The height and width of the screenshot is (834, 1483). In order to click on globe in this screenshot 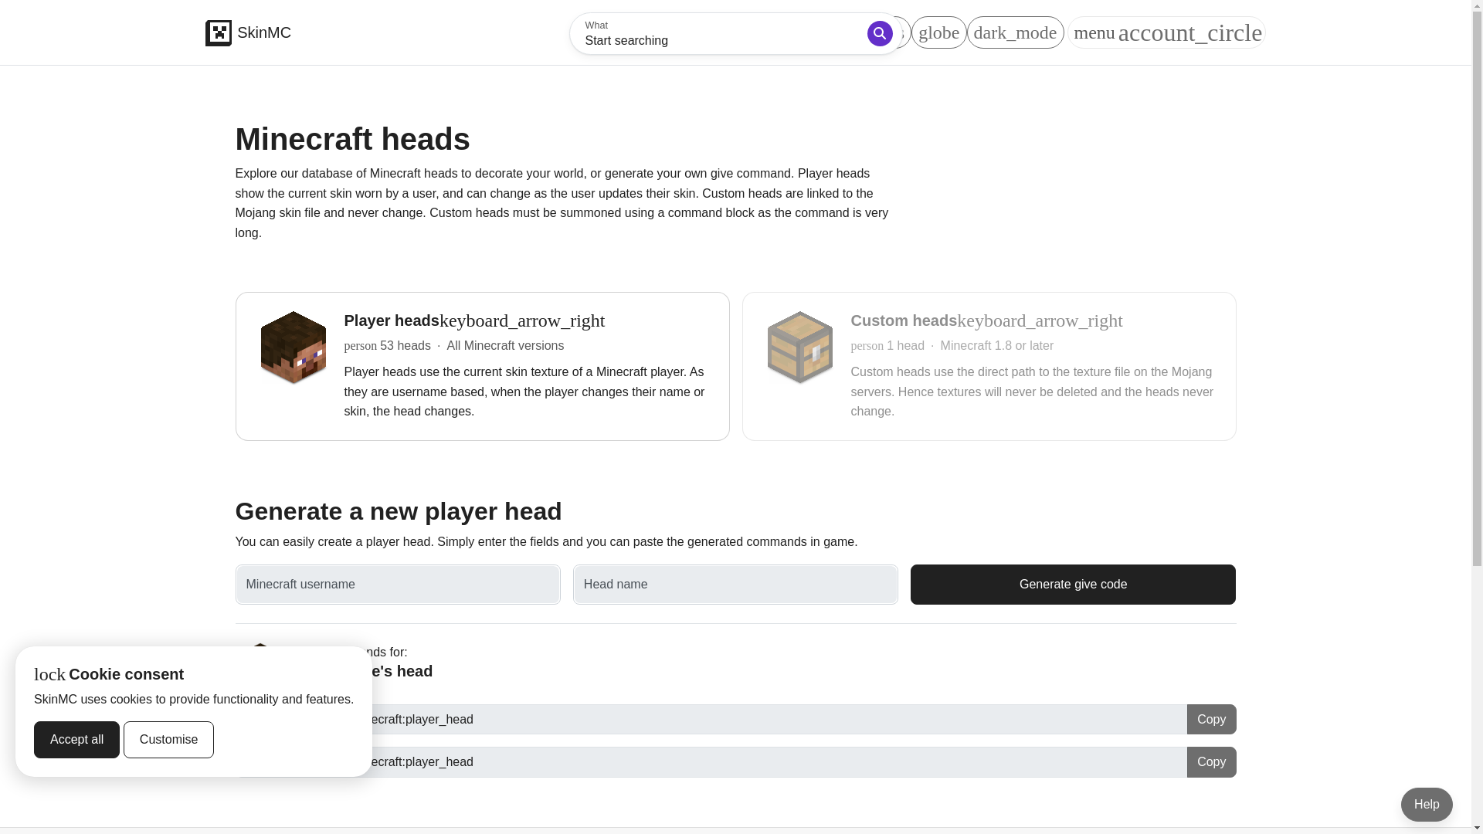, I will do `click(939, 32)`.